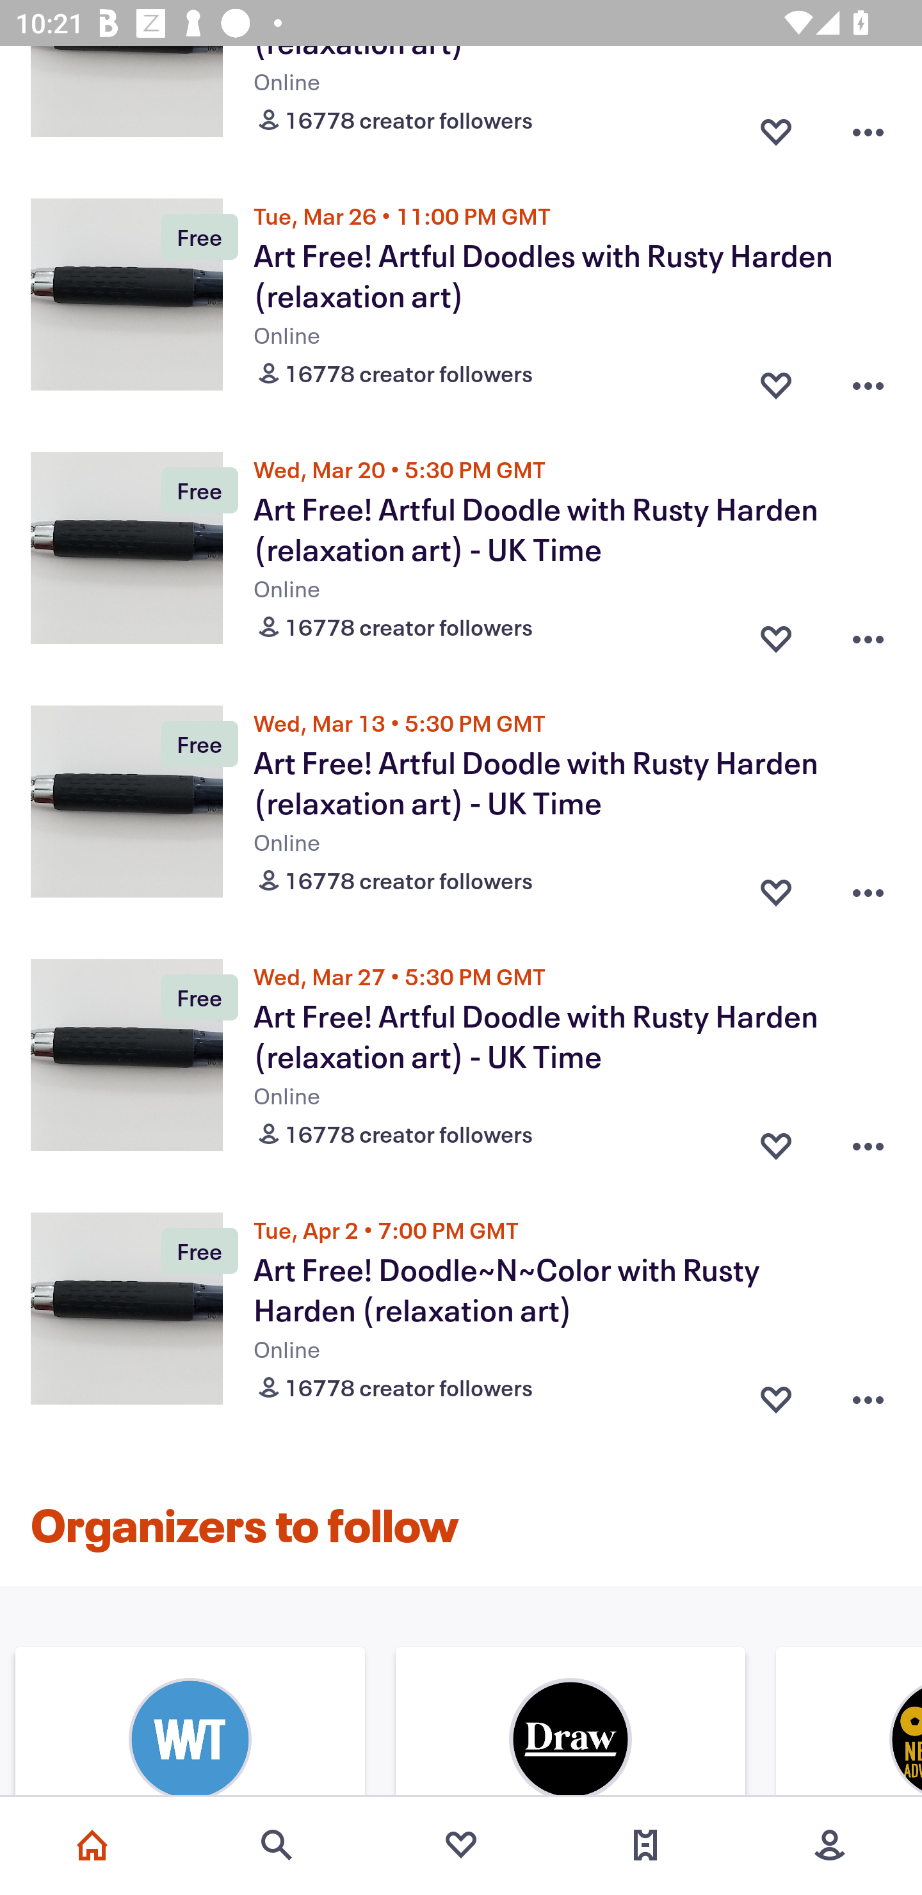  Describe the element at coordinates (190, 1724) in the screenshot. I see `Organizer's image` at that location.